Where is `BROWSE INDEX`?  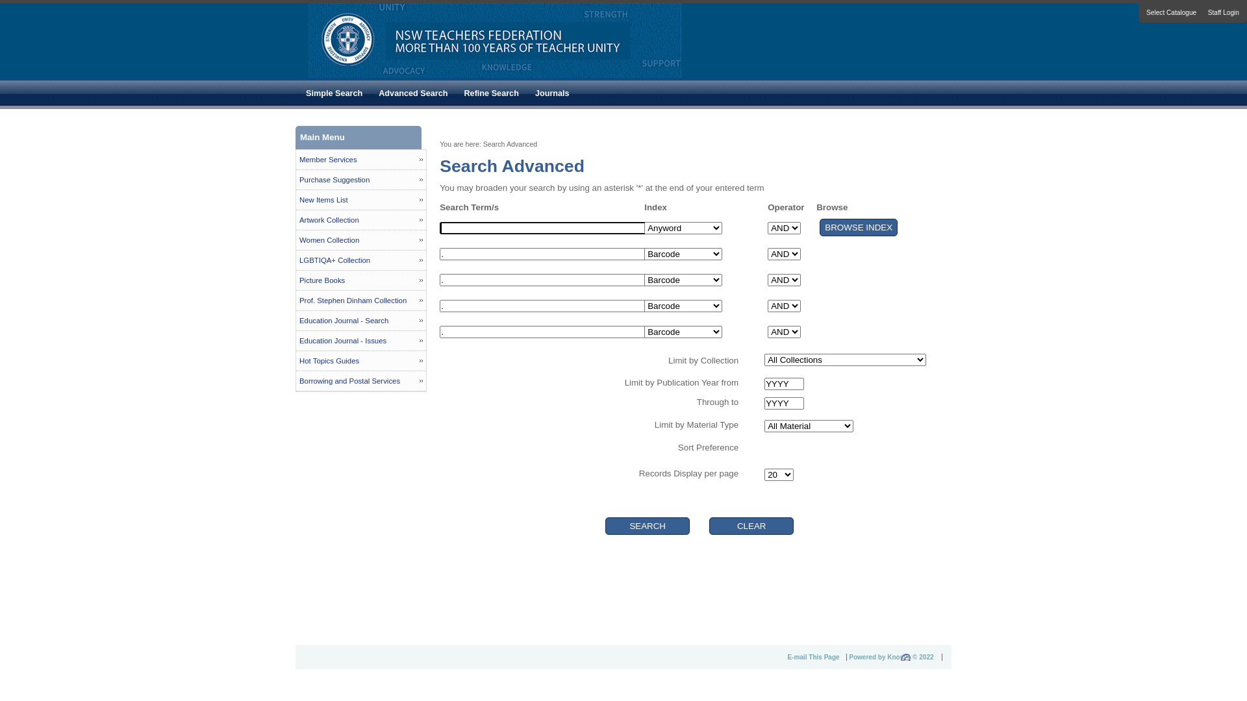 BROWSE INDEX is located at coordinates (859, 331).